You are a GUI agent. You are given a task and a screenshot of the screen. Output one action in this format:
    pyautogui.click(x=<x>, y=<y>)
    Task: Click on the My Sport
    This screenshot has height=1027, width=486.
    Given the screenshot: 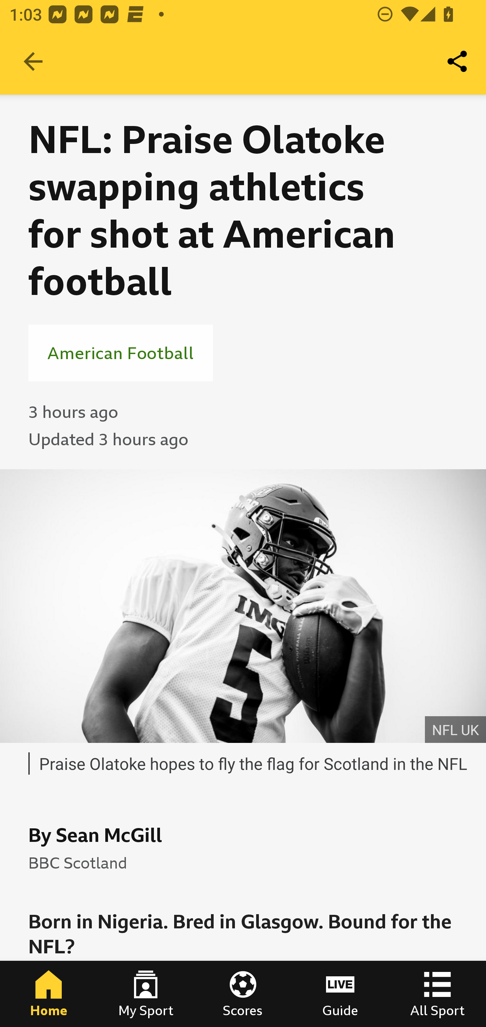 What is the action you would take?
    pyautogui.click(x=146, y=994)
    